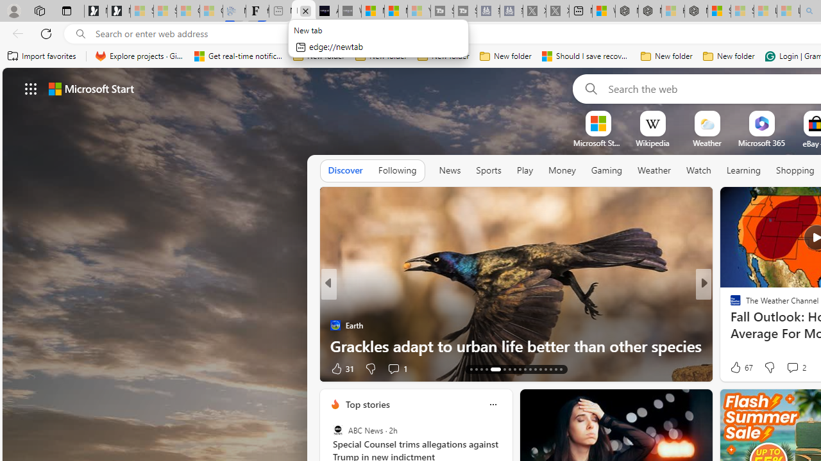 This screenshot has height=461, width=821. What do you see at coordinates (345, 170) in the screenshot?
I see `Discover` at bounding box center [345, 170].